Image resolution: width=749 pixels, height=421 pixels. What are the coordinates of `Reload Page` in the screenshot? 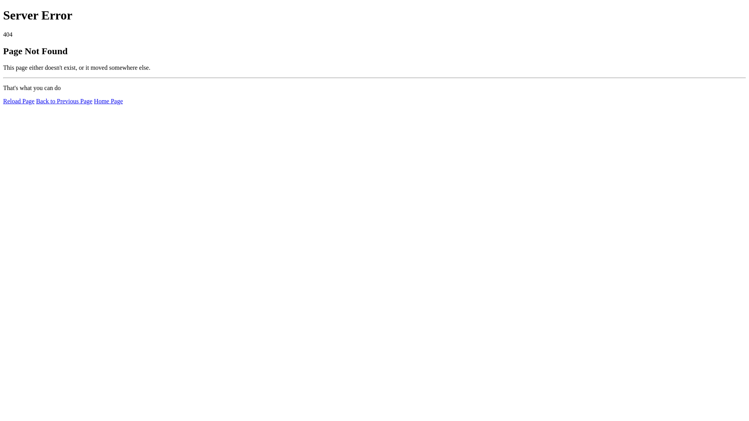 It's located at (19, 101).